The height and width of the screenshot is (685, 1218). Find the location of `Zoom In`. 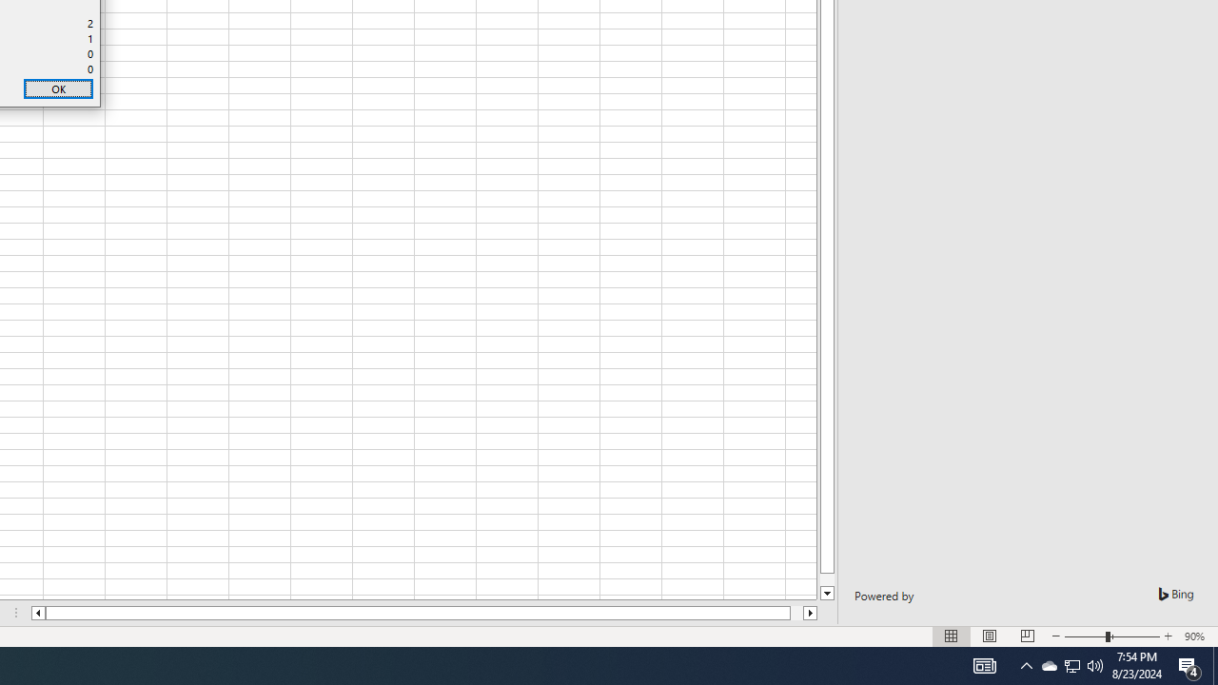

Zoom In is located at coordinates (1168, 636).